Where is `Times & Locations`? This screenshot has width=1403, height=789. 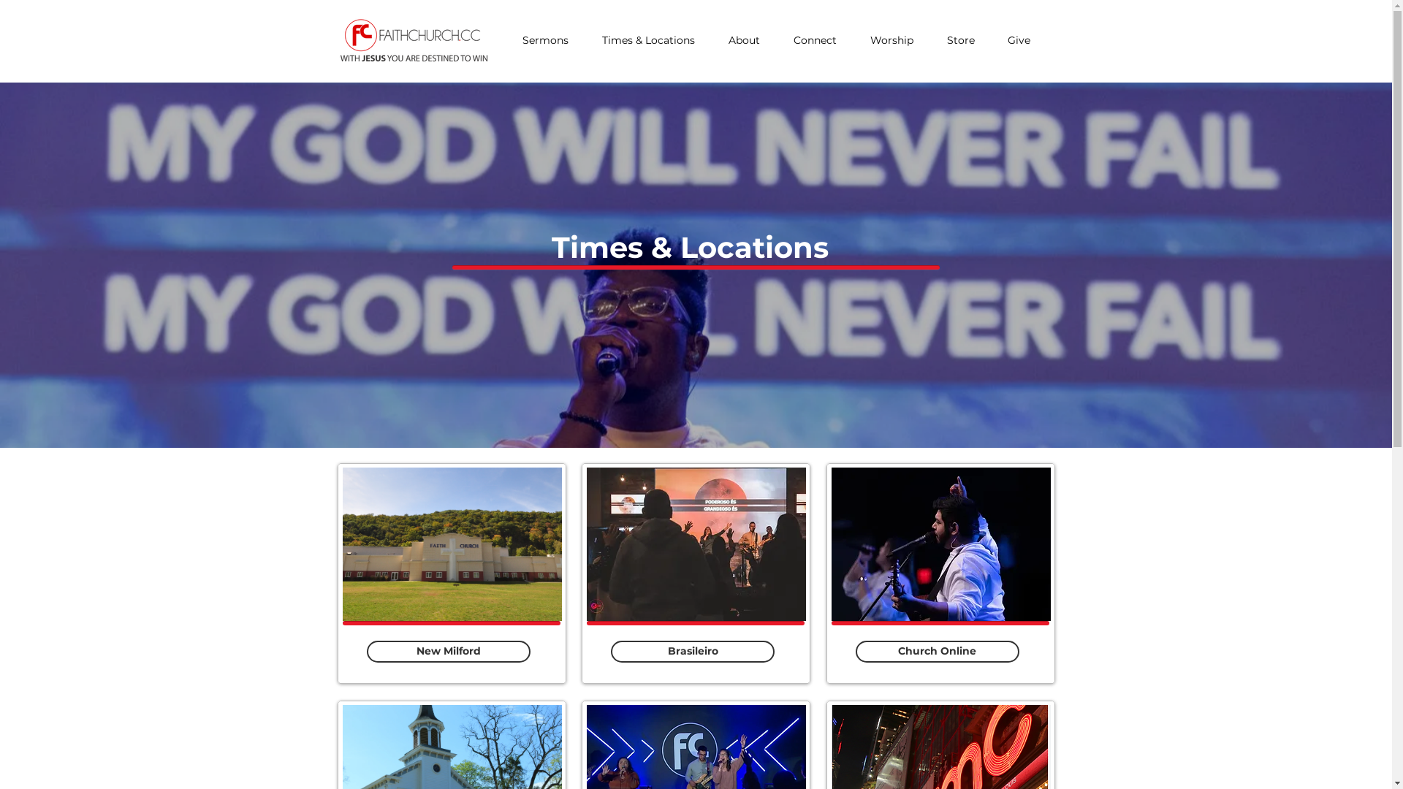 Times & Locations is located at coordinates (653, 40).